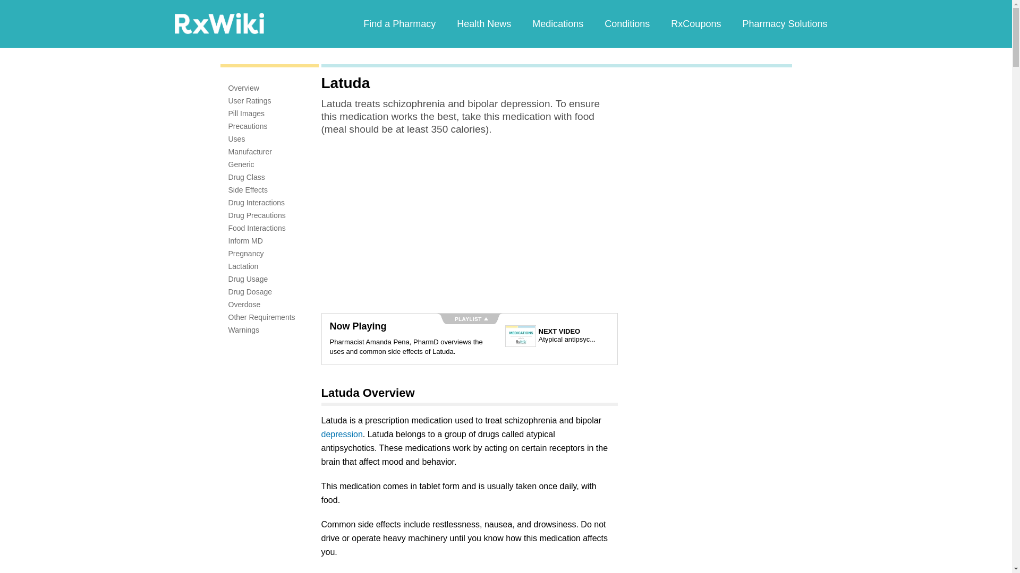 This screenshot has height=573, width=1020. I want to click on Generic, so click(241, 164).